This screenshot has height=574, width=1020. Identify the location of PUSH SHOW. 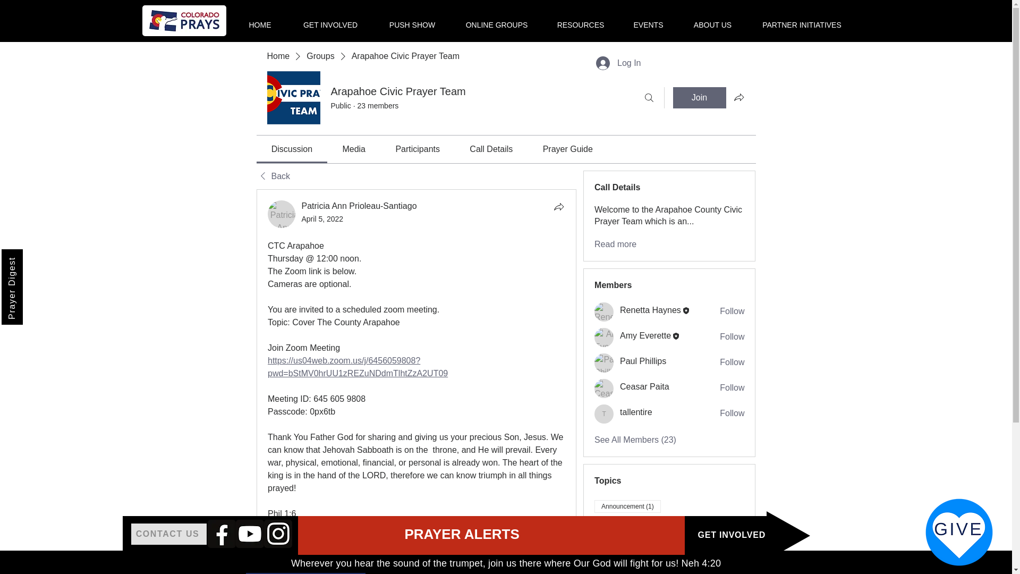
(412, 20).